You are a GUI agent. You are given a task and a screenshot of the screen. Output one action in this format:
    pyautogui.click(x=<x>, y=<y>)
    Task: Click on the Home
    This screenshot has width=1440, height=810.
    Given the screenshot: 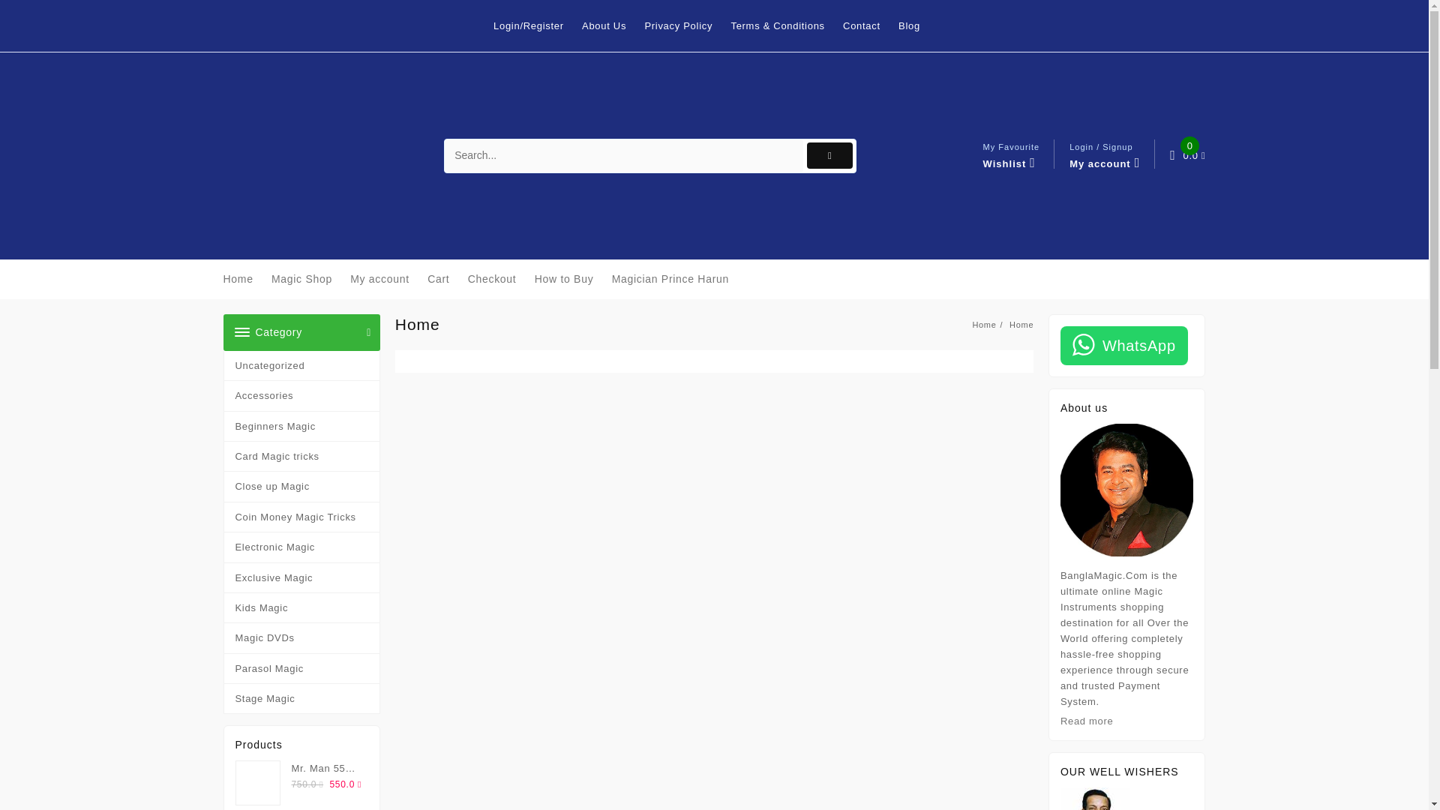 What is the action you would take?
    pyautogui.click(x=610, y=25)
    